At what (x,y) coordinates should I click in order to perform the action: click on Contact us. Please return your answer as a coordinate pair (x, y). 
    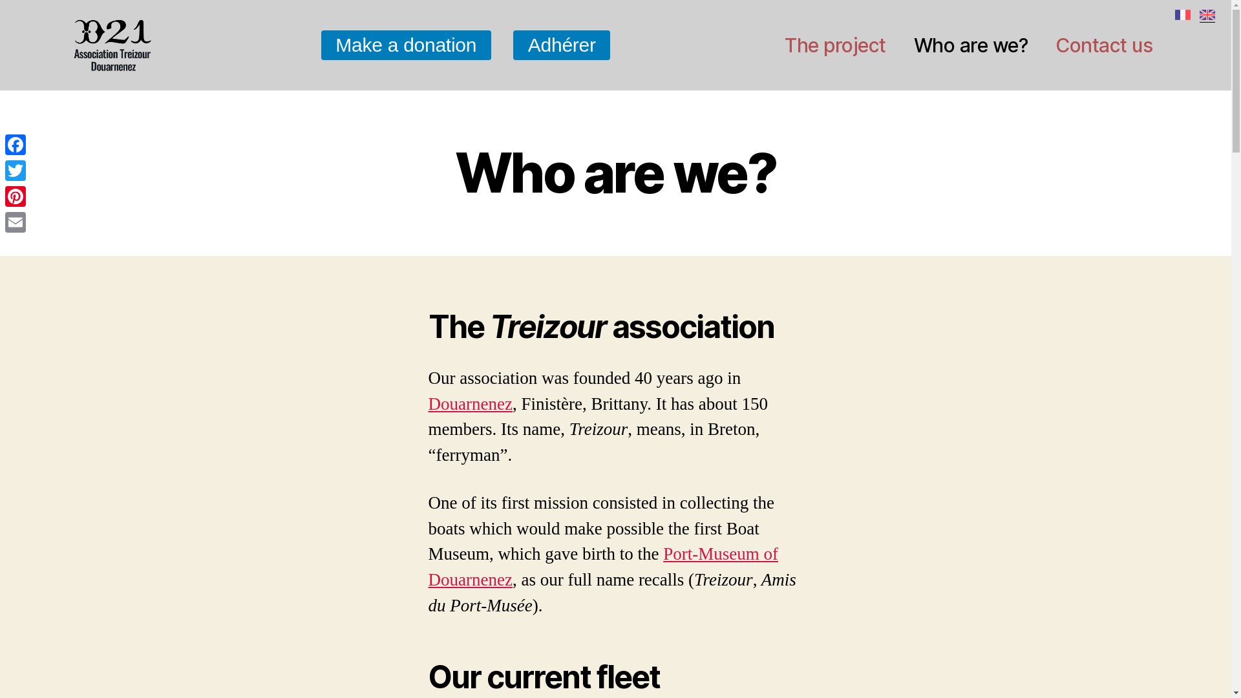
    Looking at the image, I should click on (1104, 45).